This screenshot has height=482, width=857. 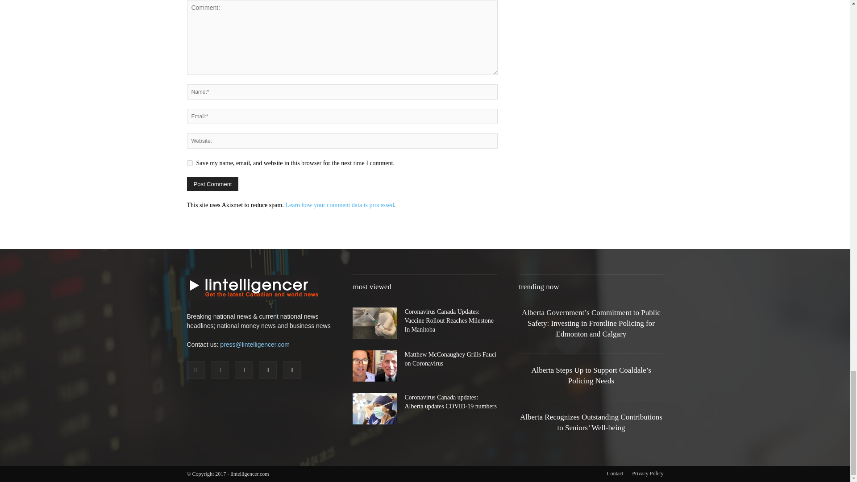 I want to click on Post Comment, so click(x=212, y=184).